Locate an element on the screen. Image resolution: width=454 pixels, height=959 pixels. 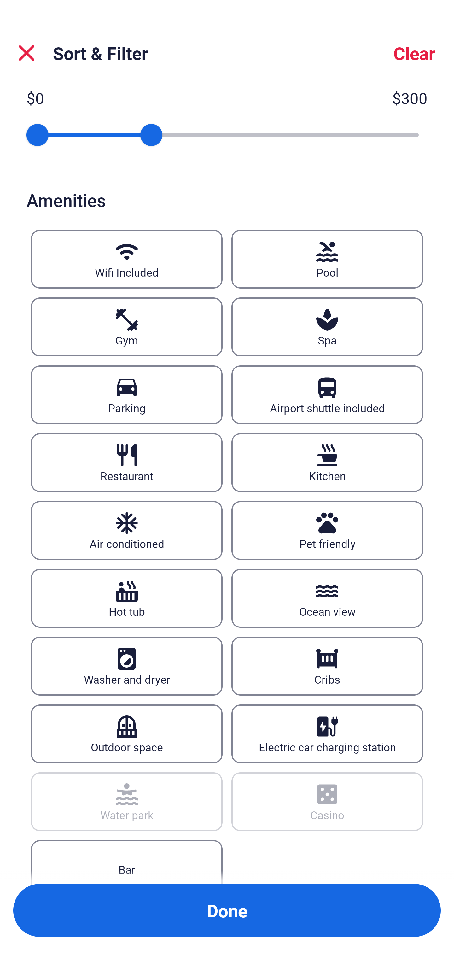
Outdoor space is located at coordinates (126, 734).